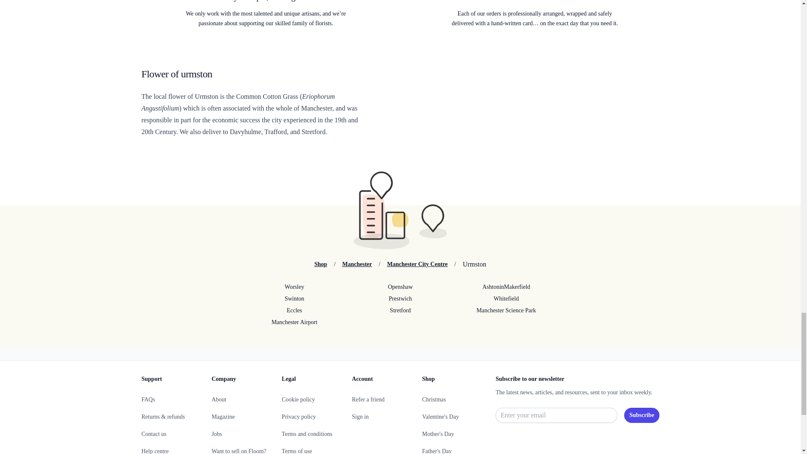 The width and height of the screenshot is (807, 454). I want to click on Whitefield, so click(506, 298).